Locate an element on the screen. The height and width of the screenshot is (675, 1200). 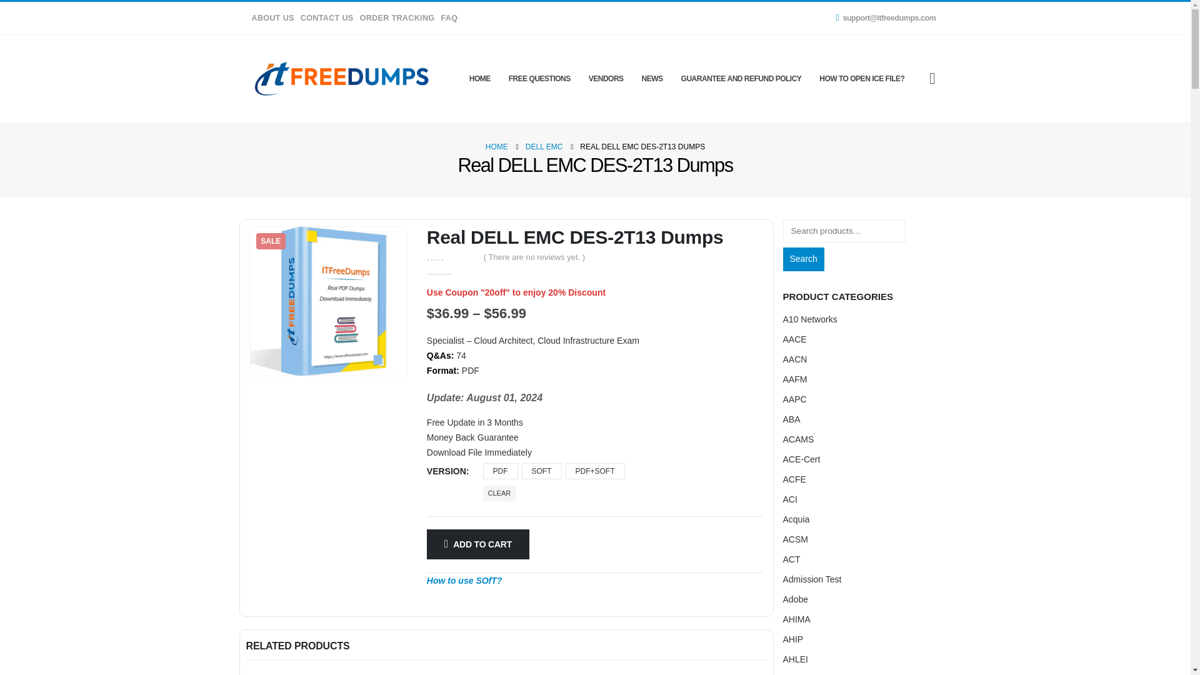
0 is located at coordinates (451, 256).